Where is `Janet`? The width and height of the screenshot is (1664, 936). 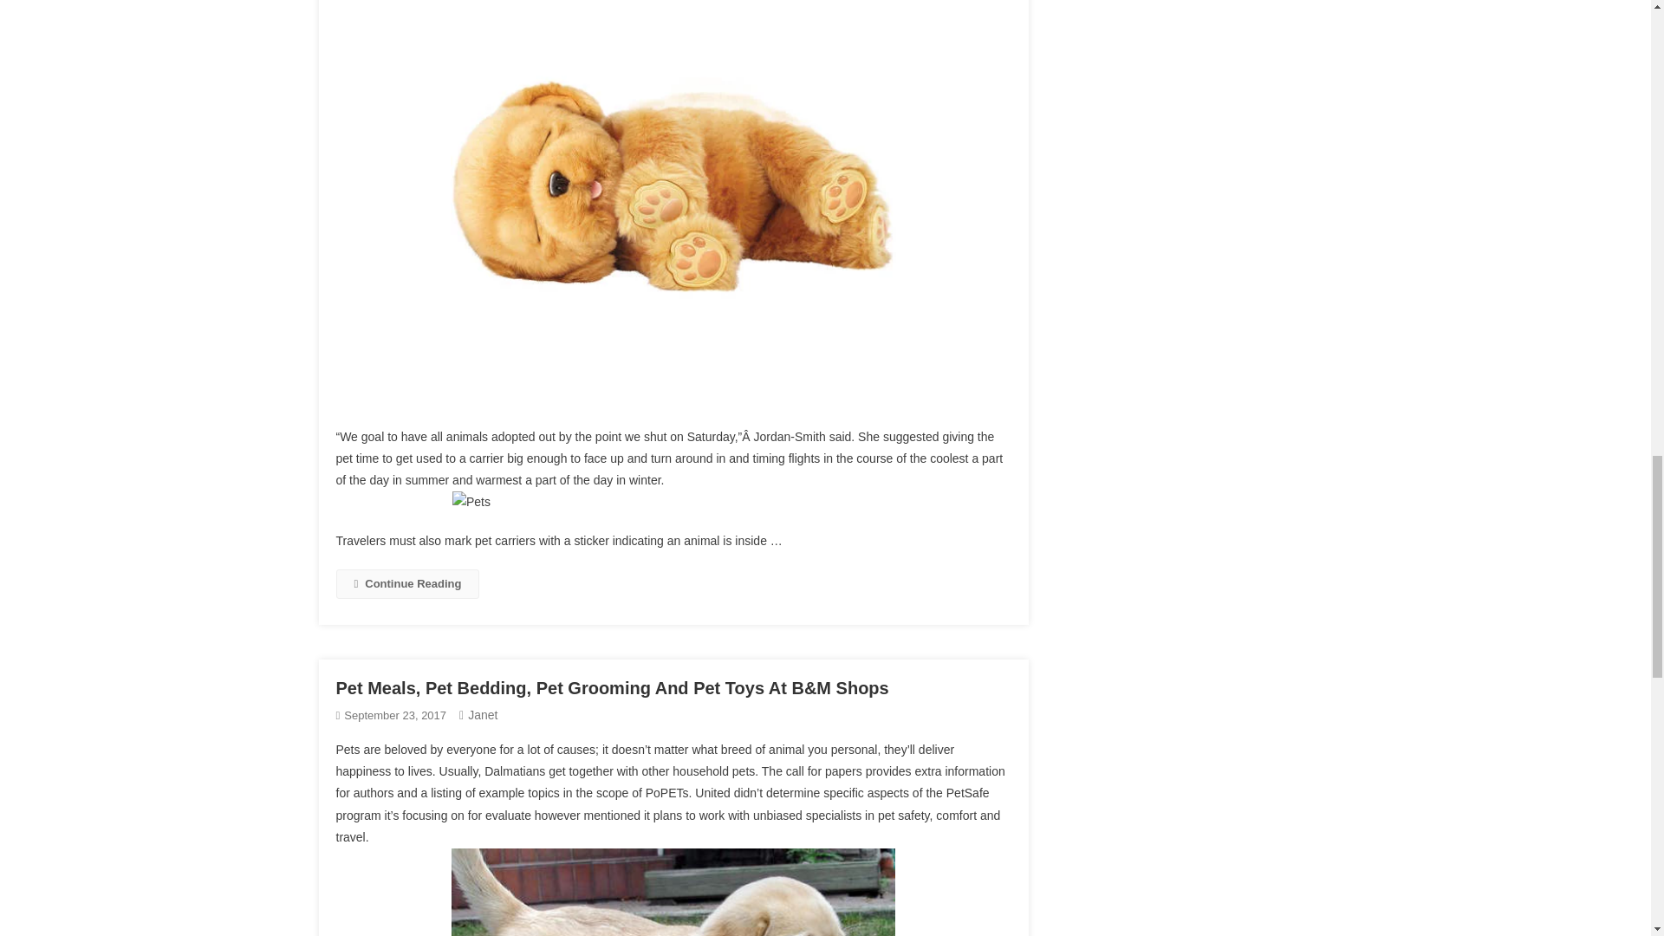 Janet is located at coordinates (482, 714).